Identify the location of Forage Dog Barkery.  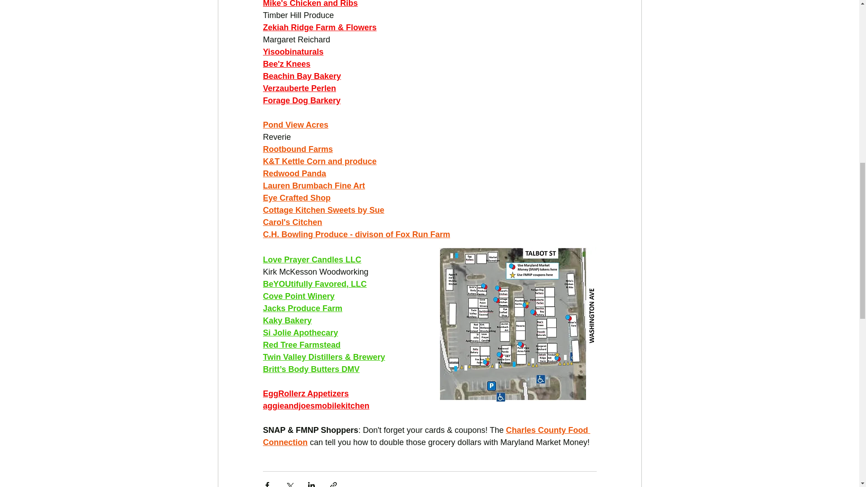
(301, 100).